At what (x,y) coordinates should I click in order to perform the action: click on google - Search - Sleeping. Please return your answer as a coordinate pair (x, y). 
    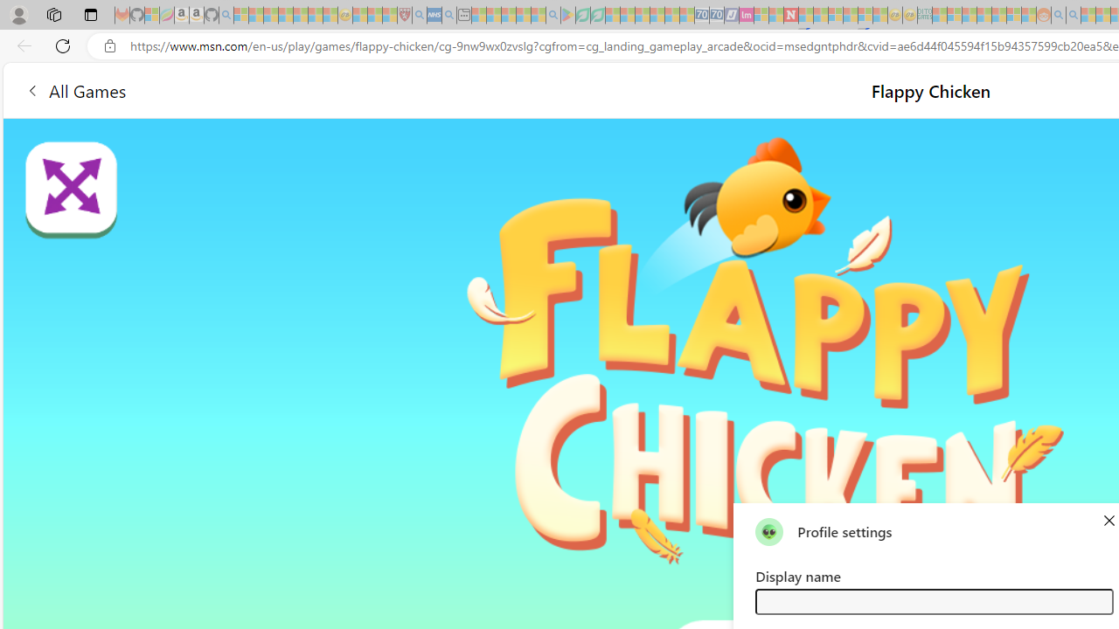
    Looking at the image, I should click on (553, 16).